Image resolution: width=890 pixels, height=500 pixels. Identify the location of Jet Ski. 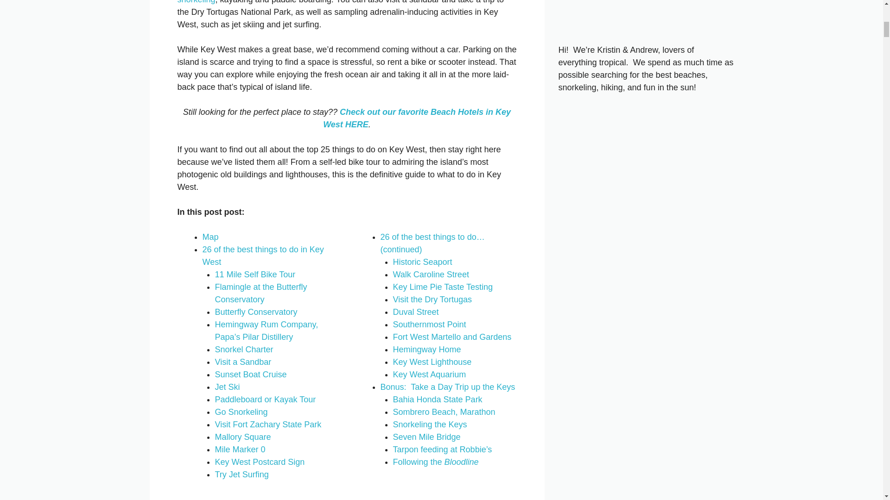
(228, 387).